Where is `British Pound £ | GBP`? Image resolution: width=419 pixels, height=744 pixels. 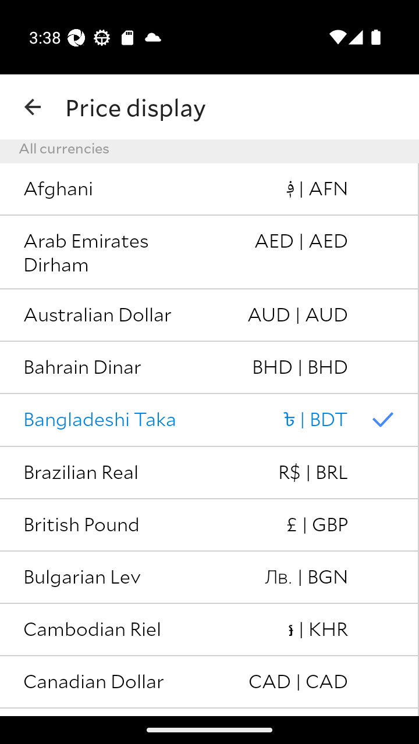
British Pound £ | GBP is located at coordinates (210, 525).